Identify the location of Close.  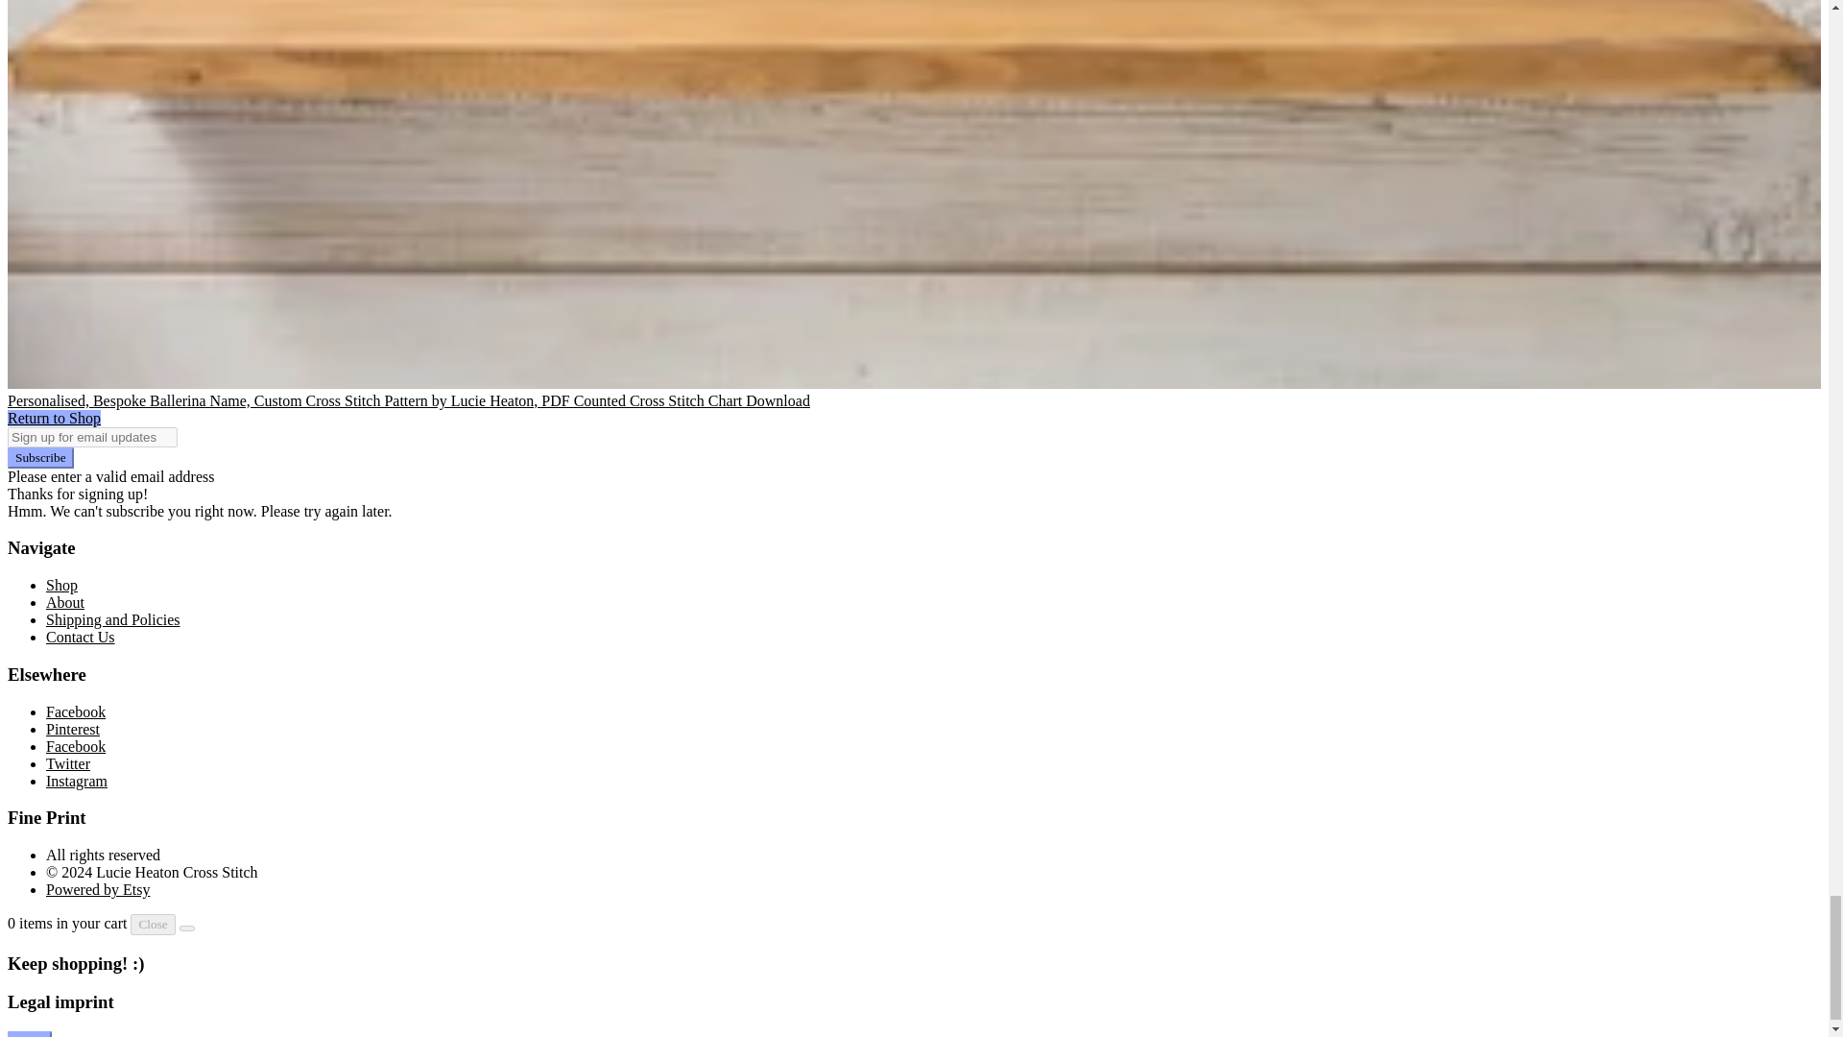
(153, 924).